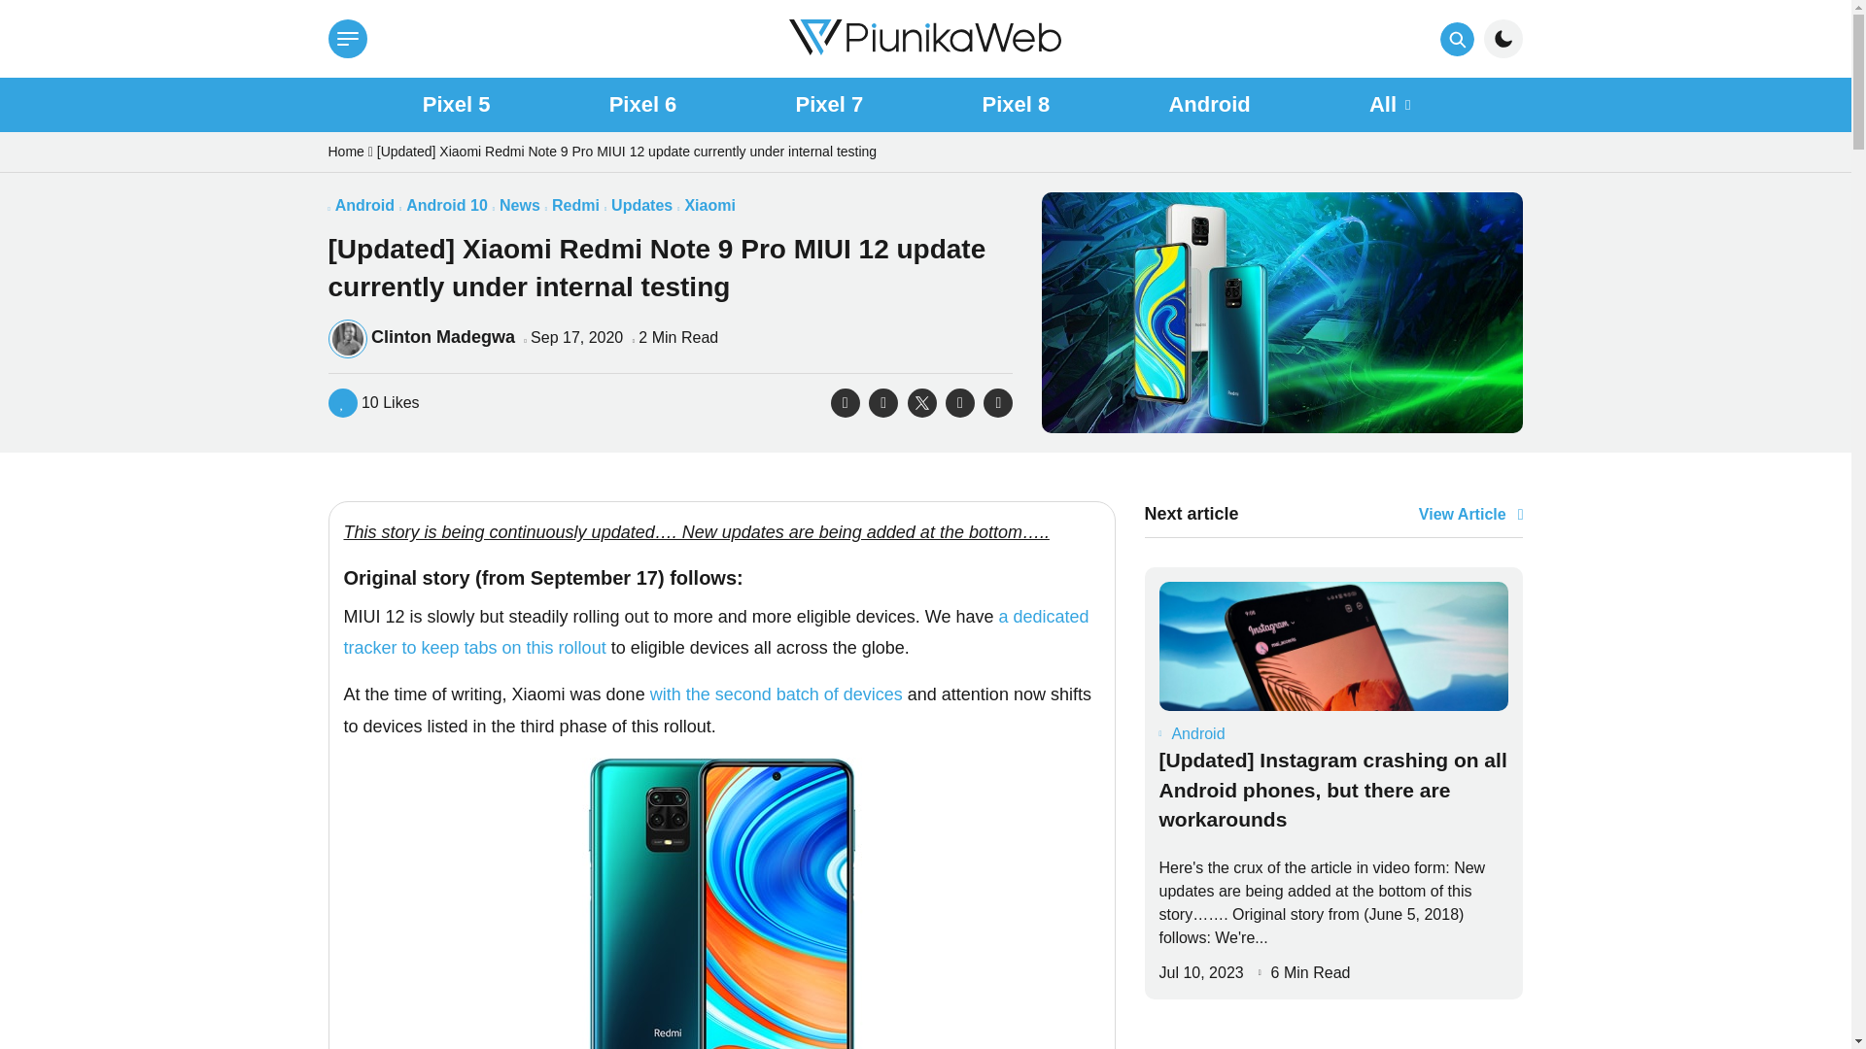  What do you see at coordinates (520, 206) in the screenshot?
I see `News` at bounding box center [520, 206].